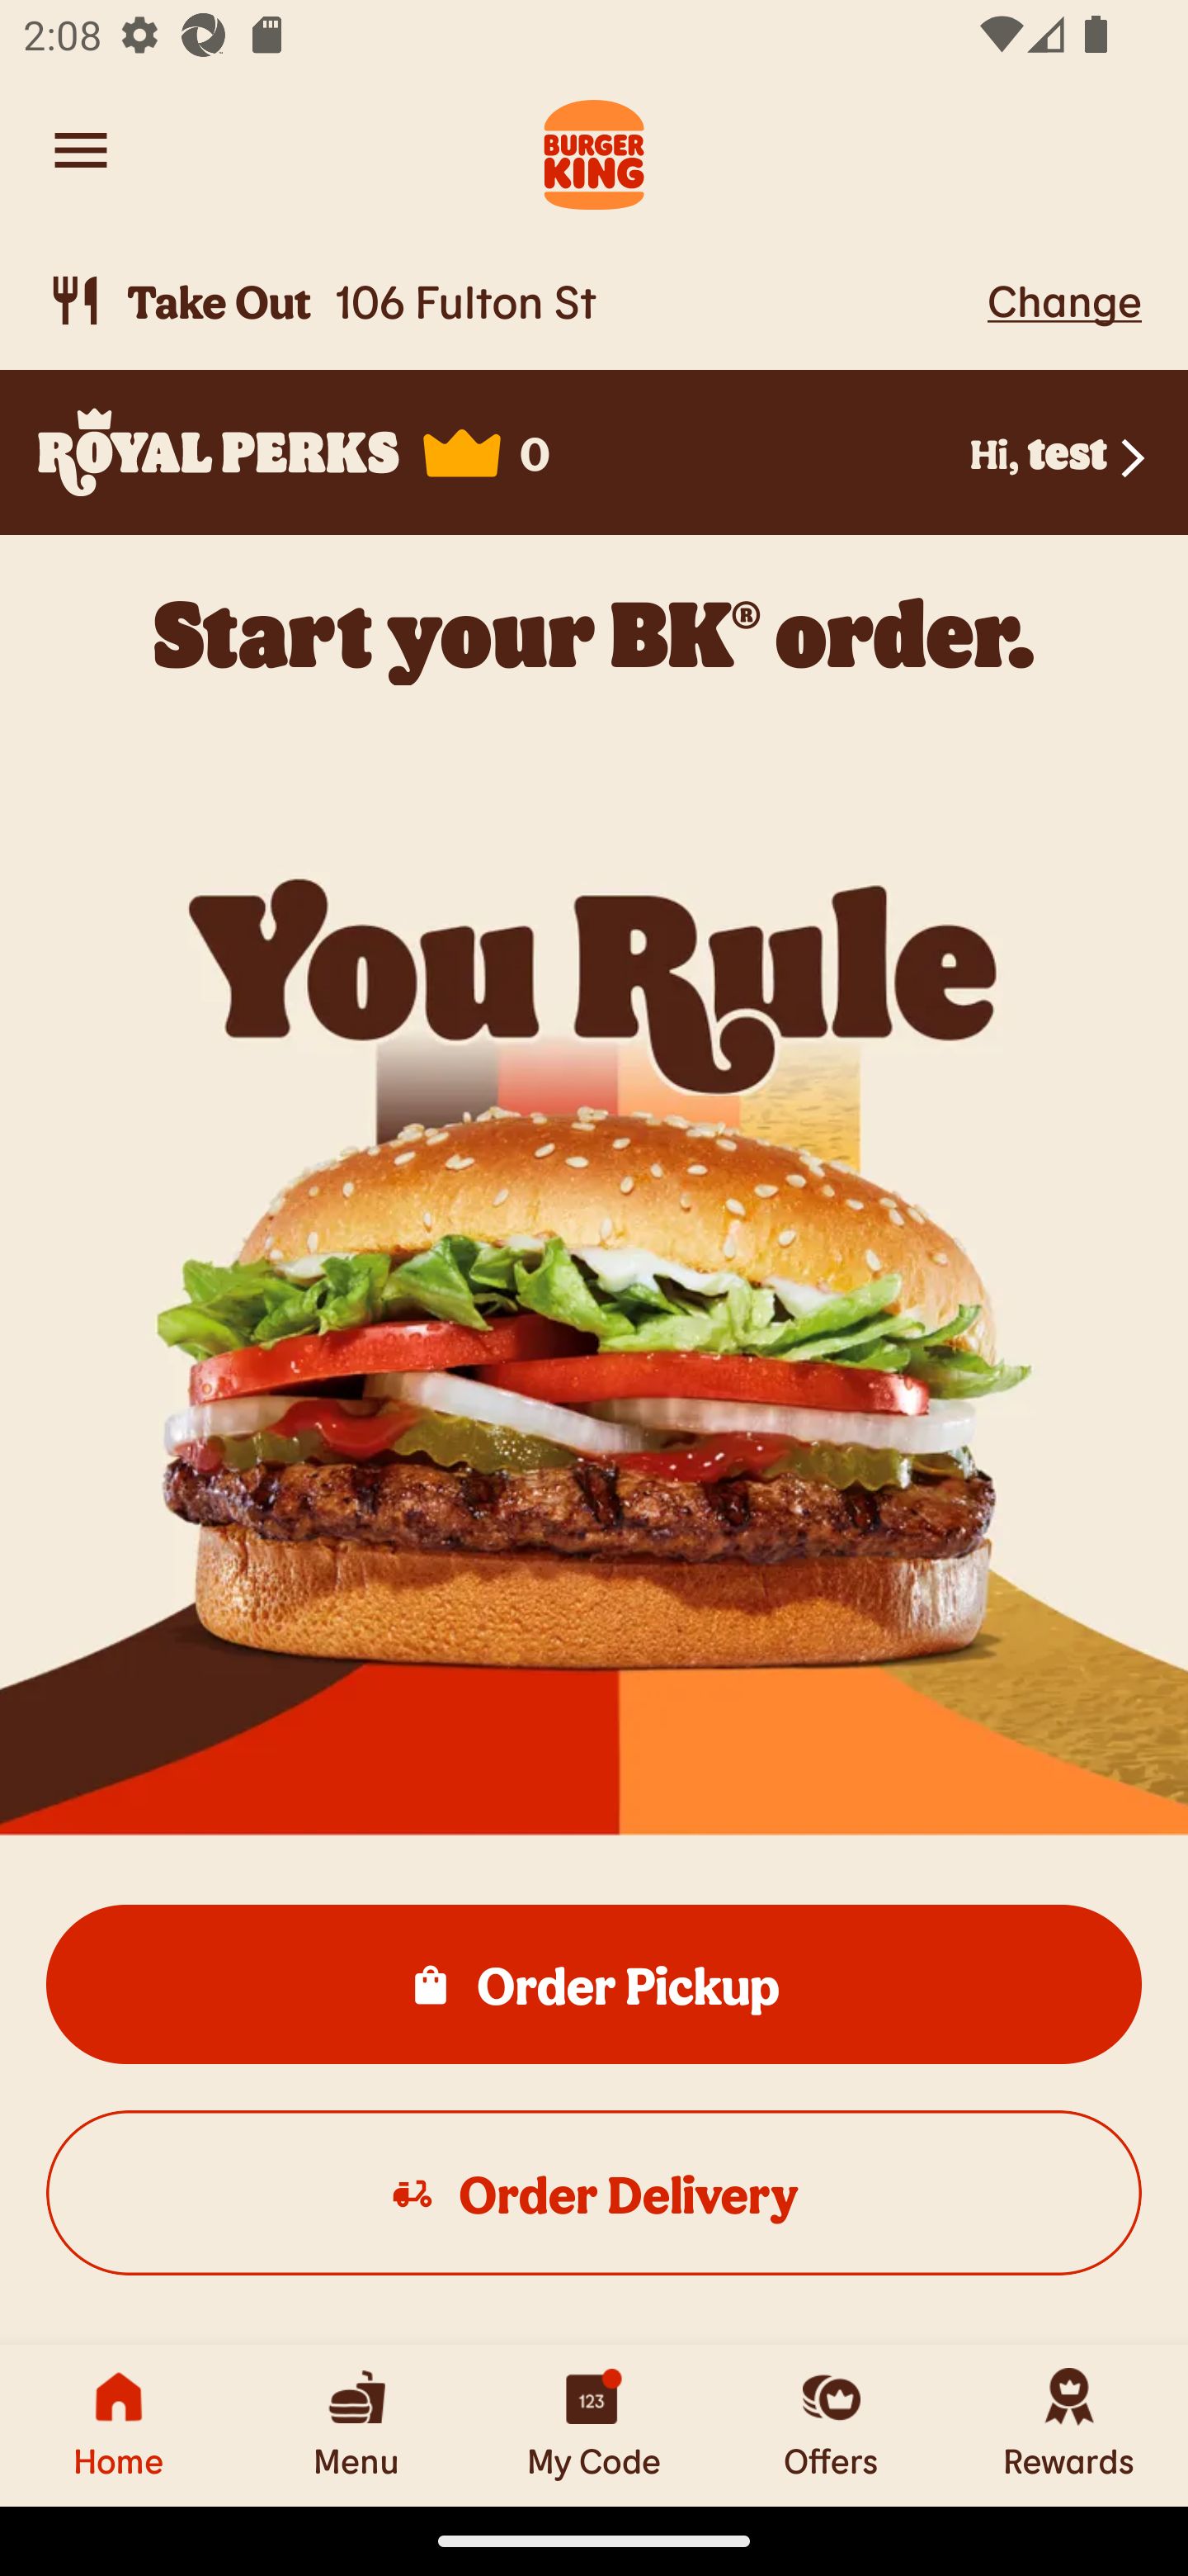 This screenshot has height=2576, width=1188. What do you see at coordinates (81, 150) in the screenshot?
I see `Navigate to account menu ` at bounding box center [81, 150].